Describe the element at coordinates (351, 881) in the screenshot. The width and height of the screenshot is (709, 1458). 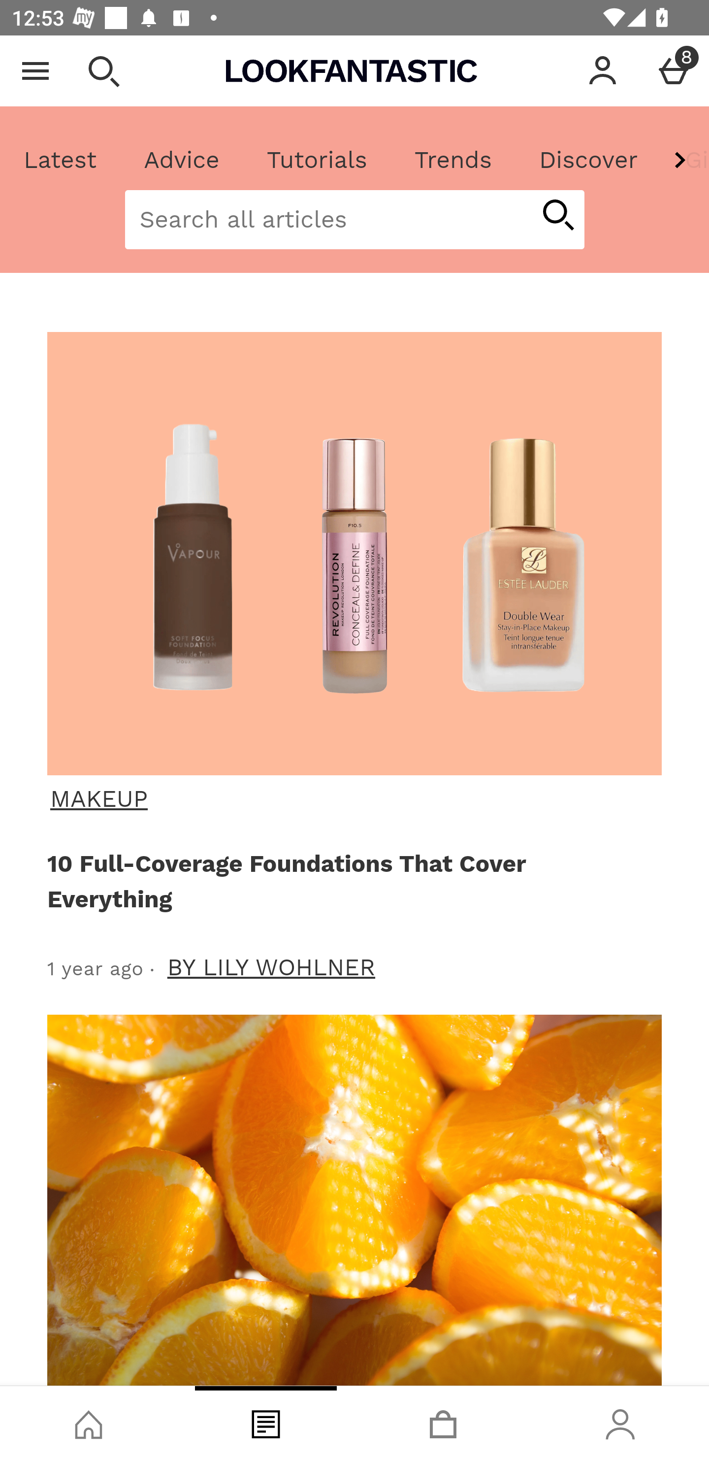
I see `10 Full-Coverage Foundations That Cover Everything` at that location.